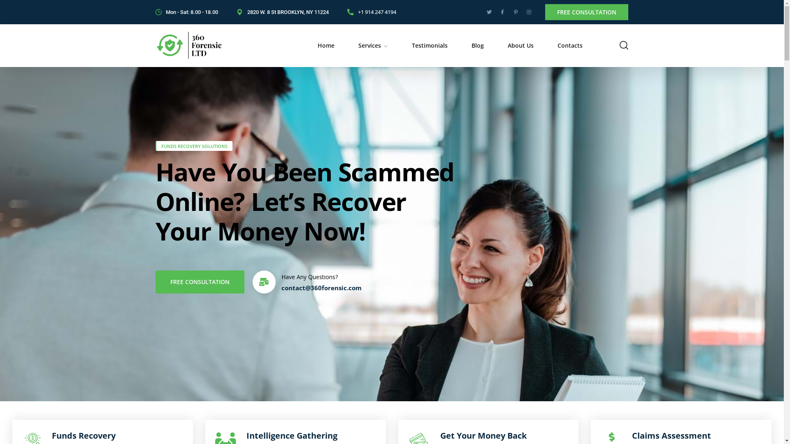 The height and width of the screenshot is (444, 790). Describe the element at coordinates (373, 45) in the screenshot. I see `Services` at that location.